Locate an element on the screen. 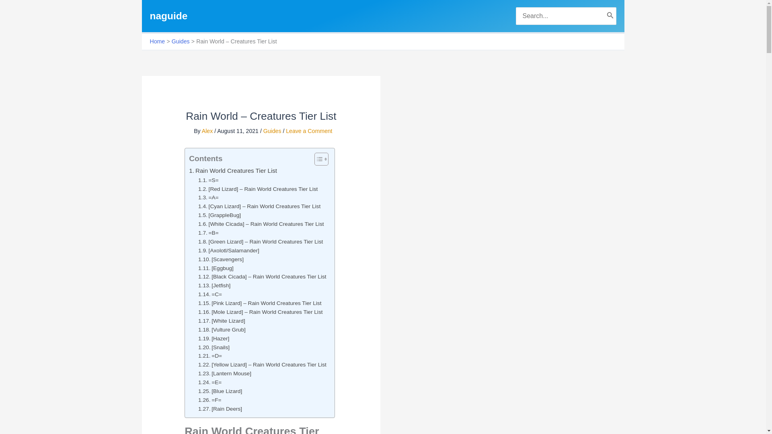  Rain World Creatures Tier List is located at coordinates (233, 170).